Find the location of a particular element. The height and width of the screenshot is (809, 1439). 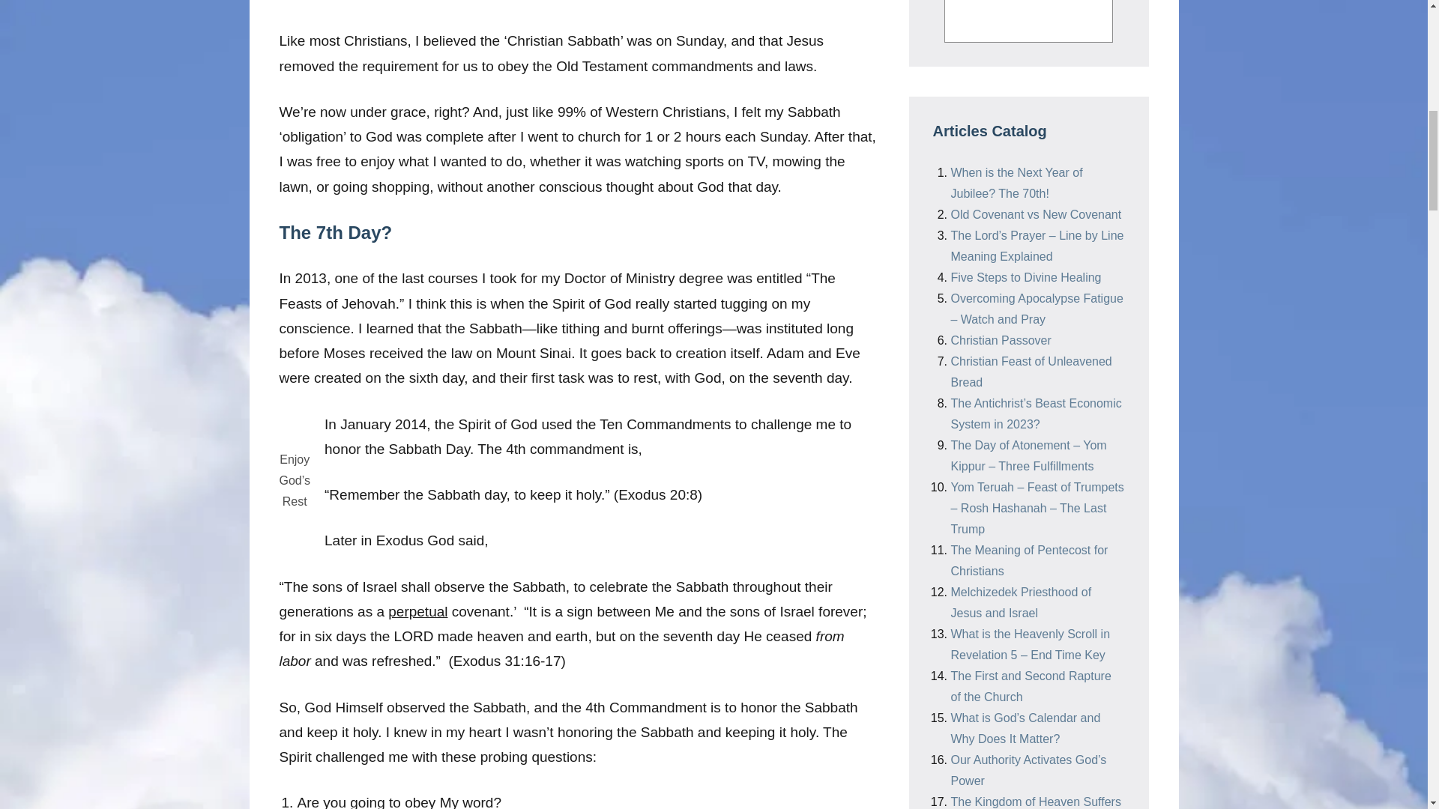

Christian Feast of Unleavened Bread is located at coordinates (1030, 372).